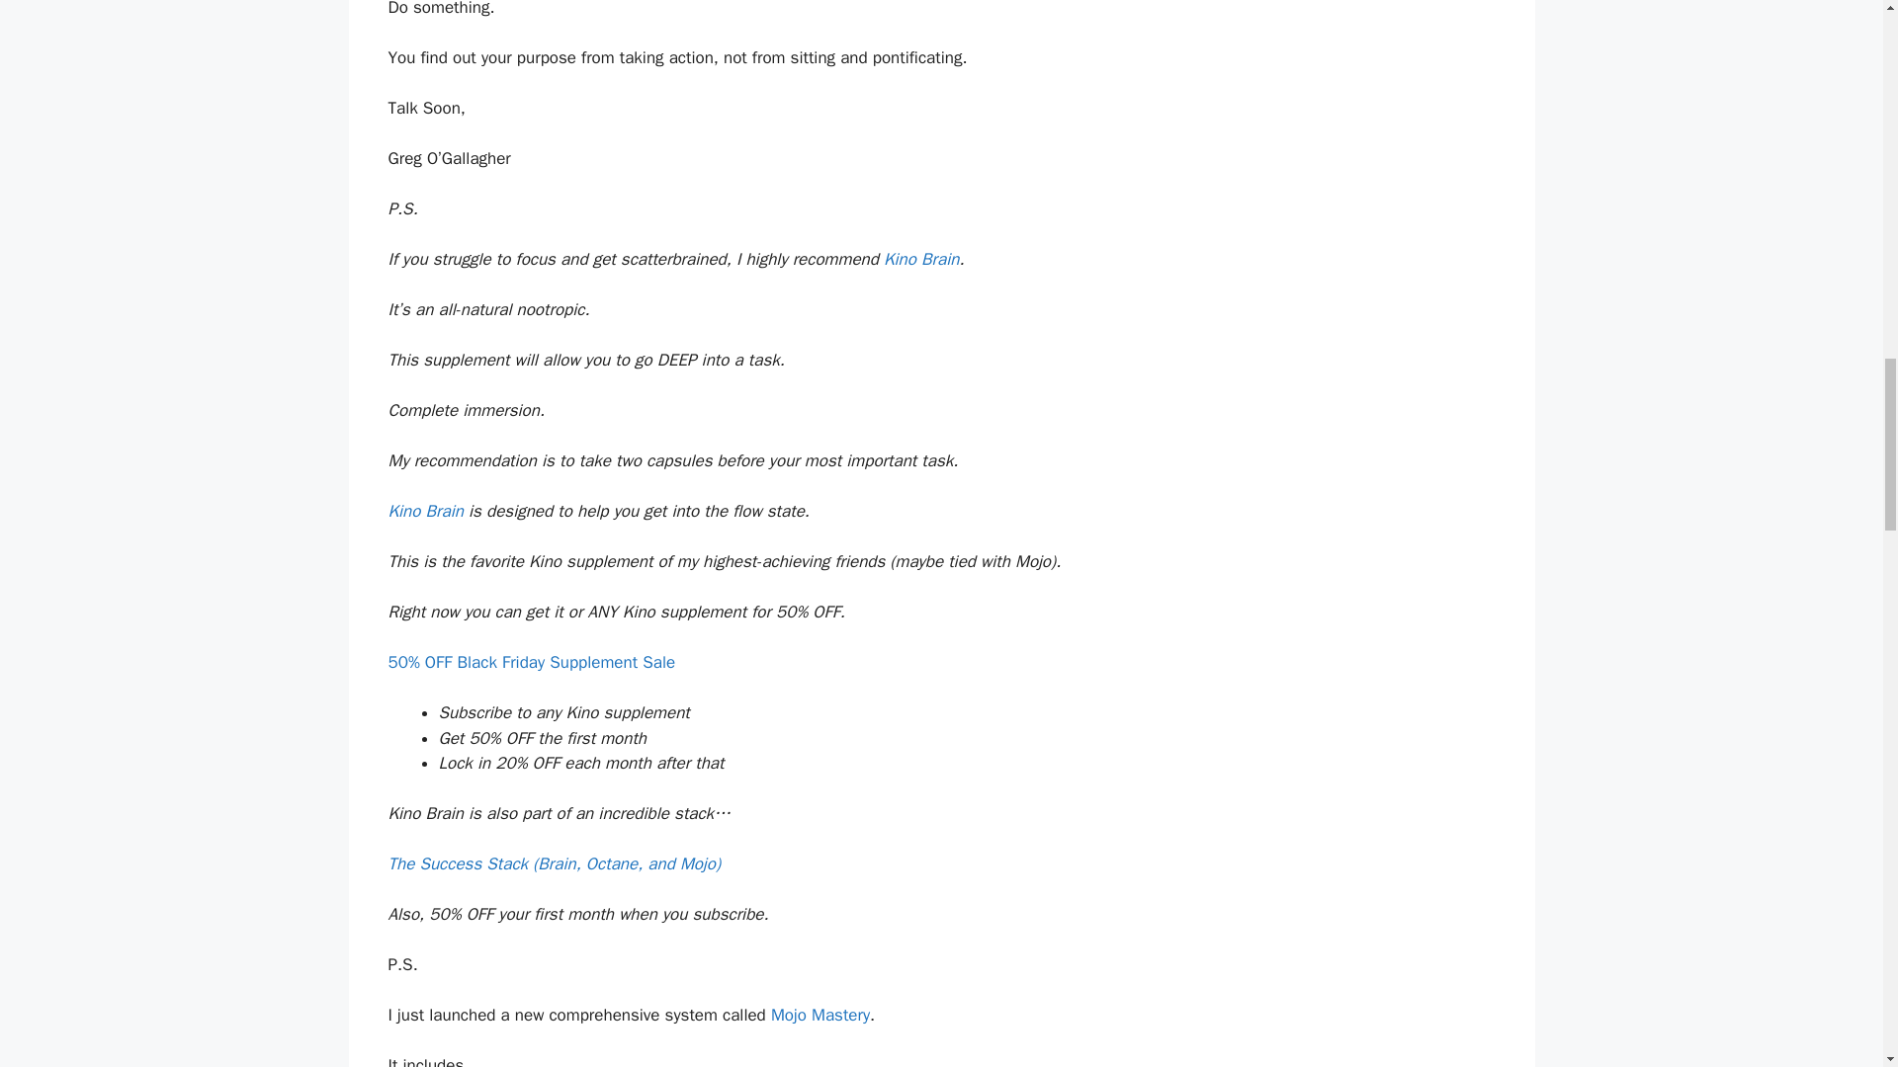  Describe the element at coordinates (921, 259) in the screenshot. I see `Kino Brain` at that location.